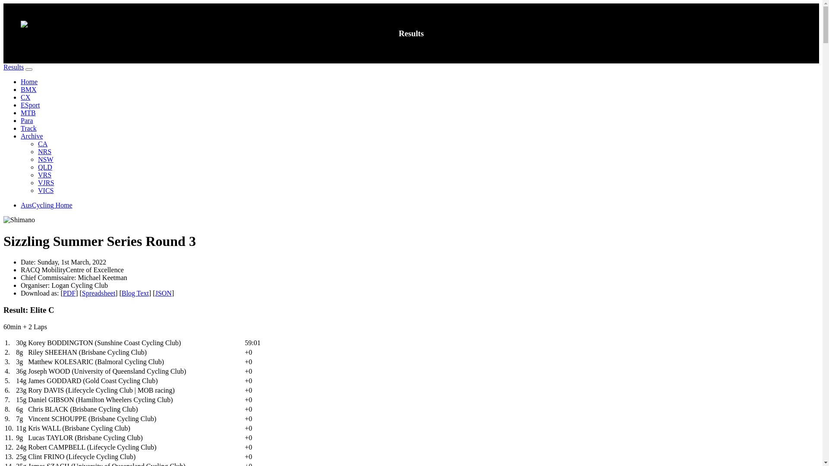  I want to click on Spreadsheet, so click(98, 293).